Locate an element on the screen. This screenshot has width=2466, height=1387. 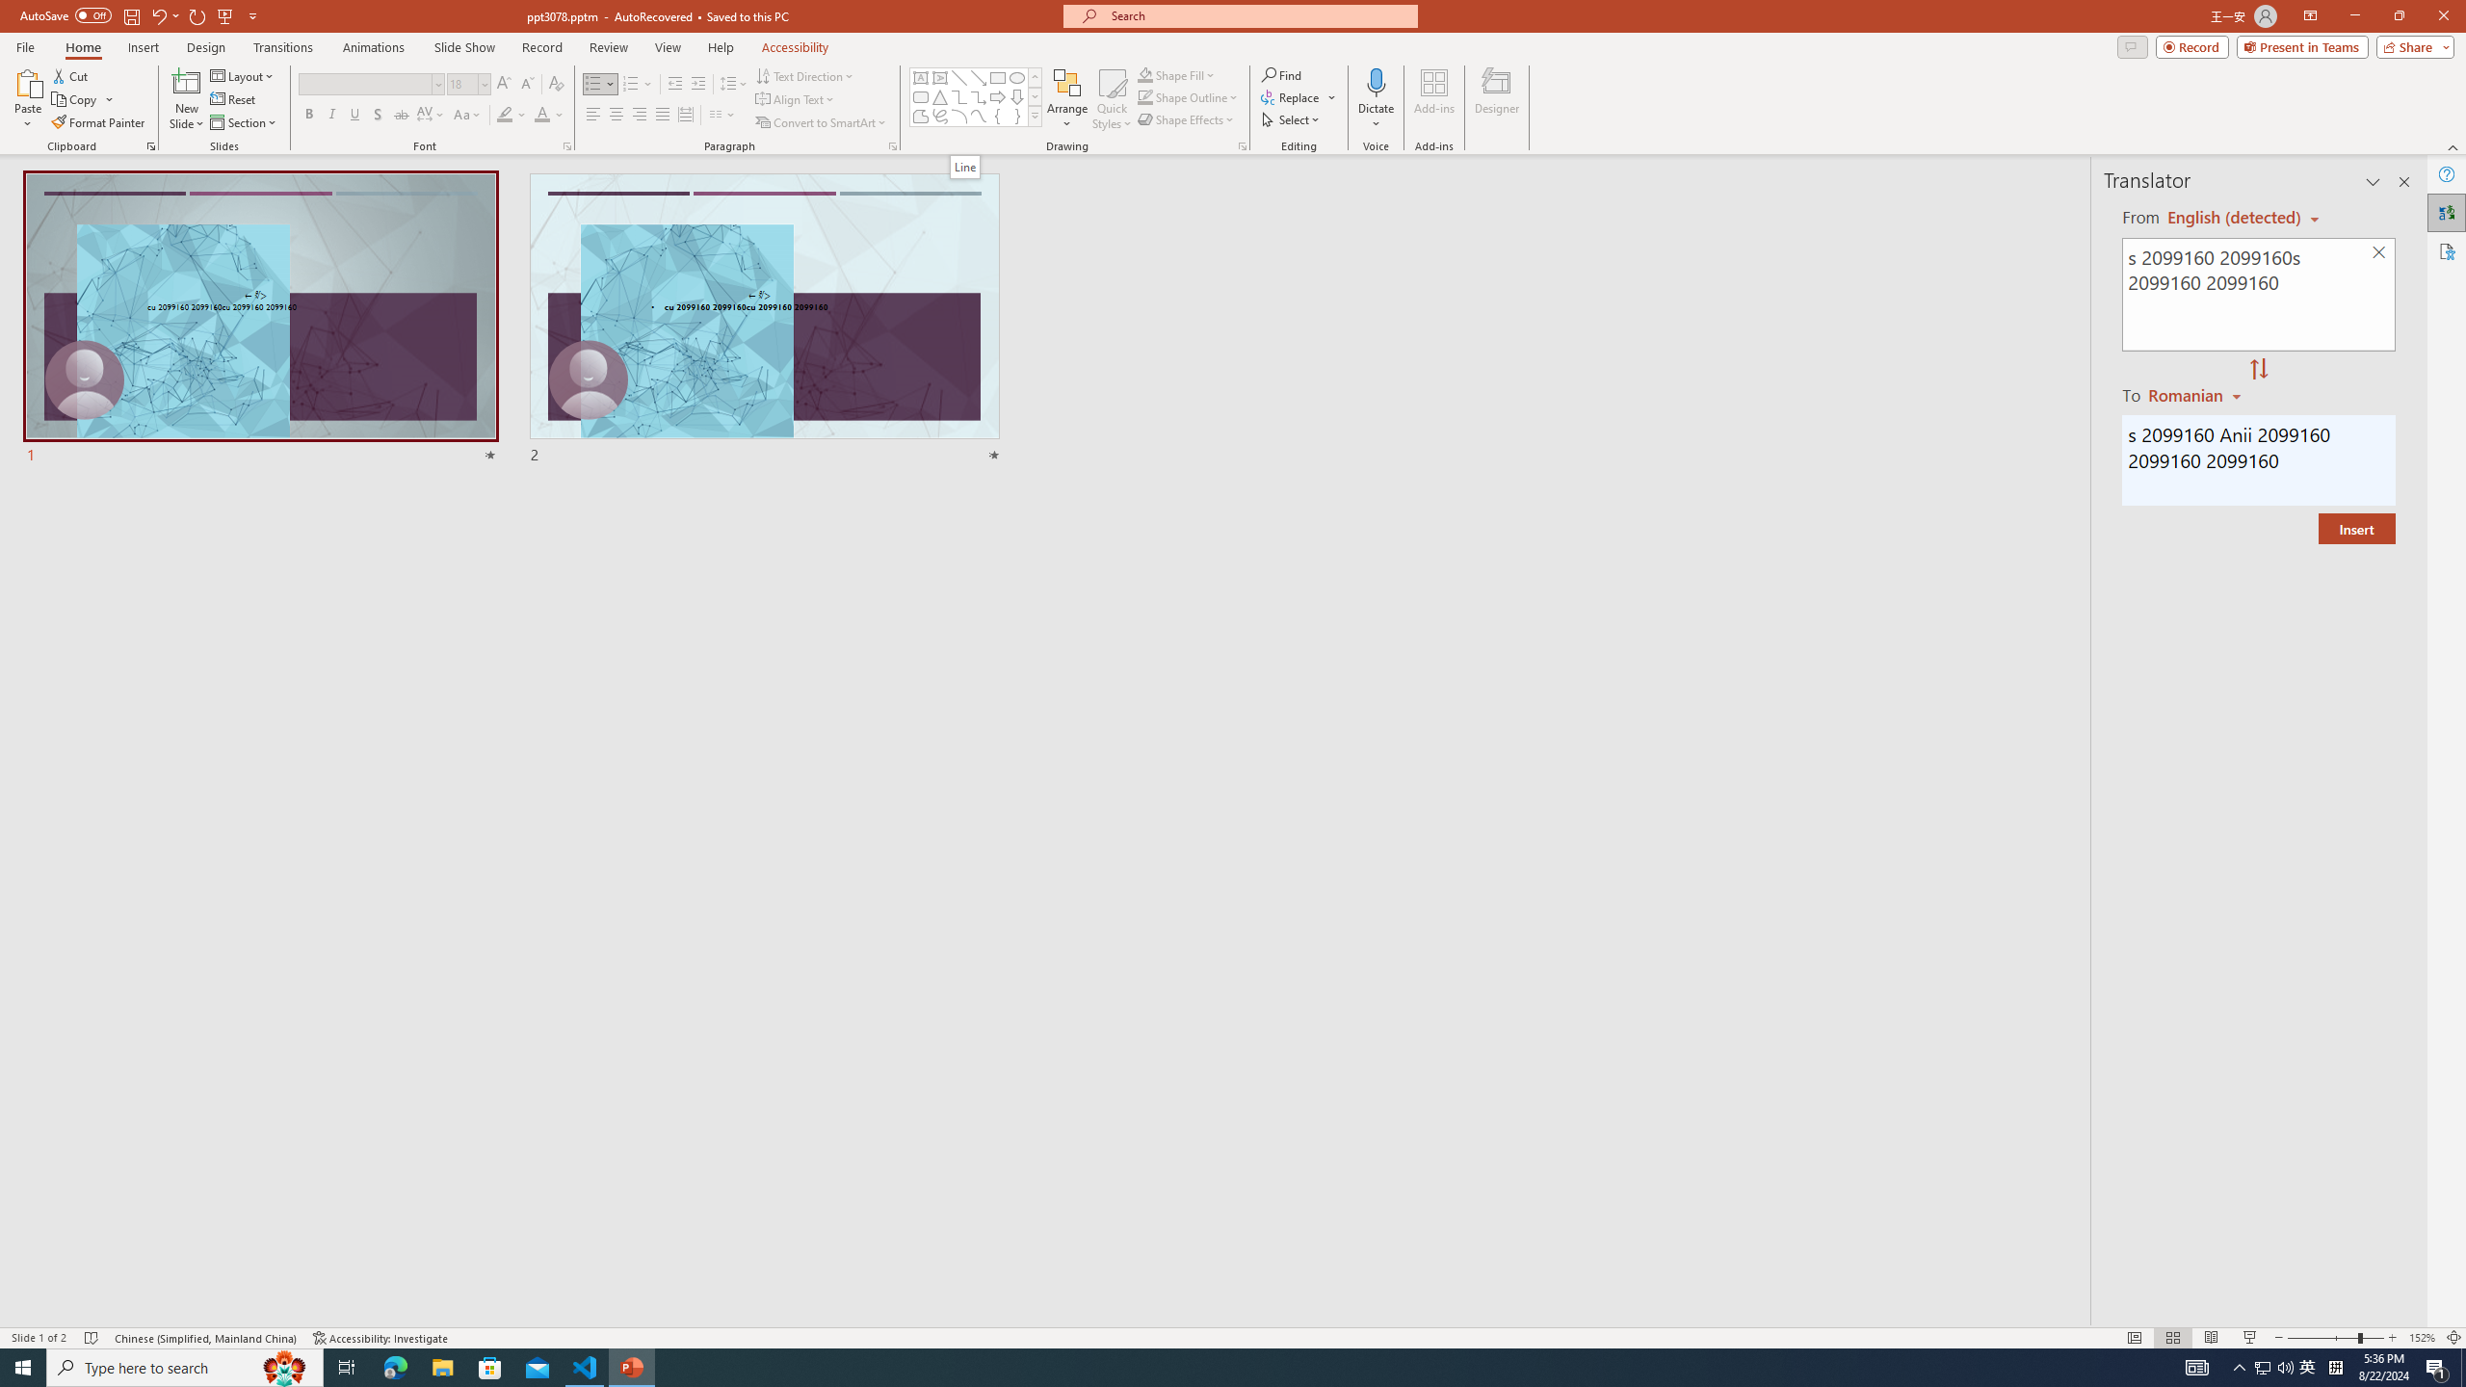
Increase Indent is located at coordinates (699, 85).